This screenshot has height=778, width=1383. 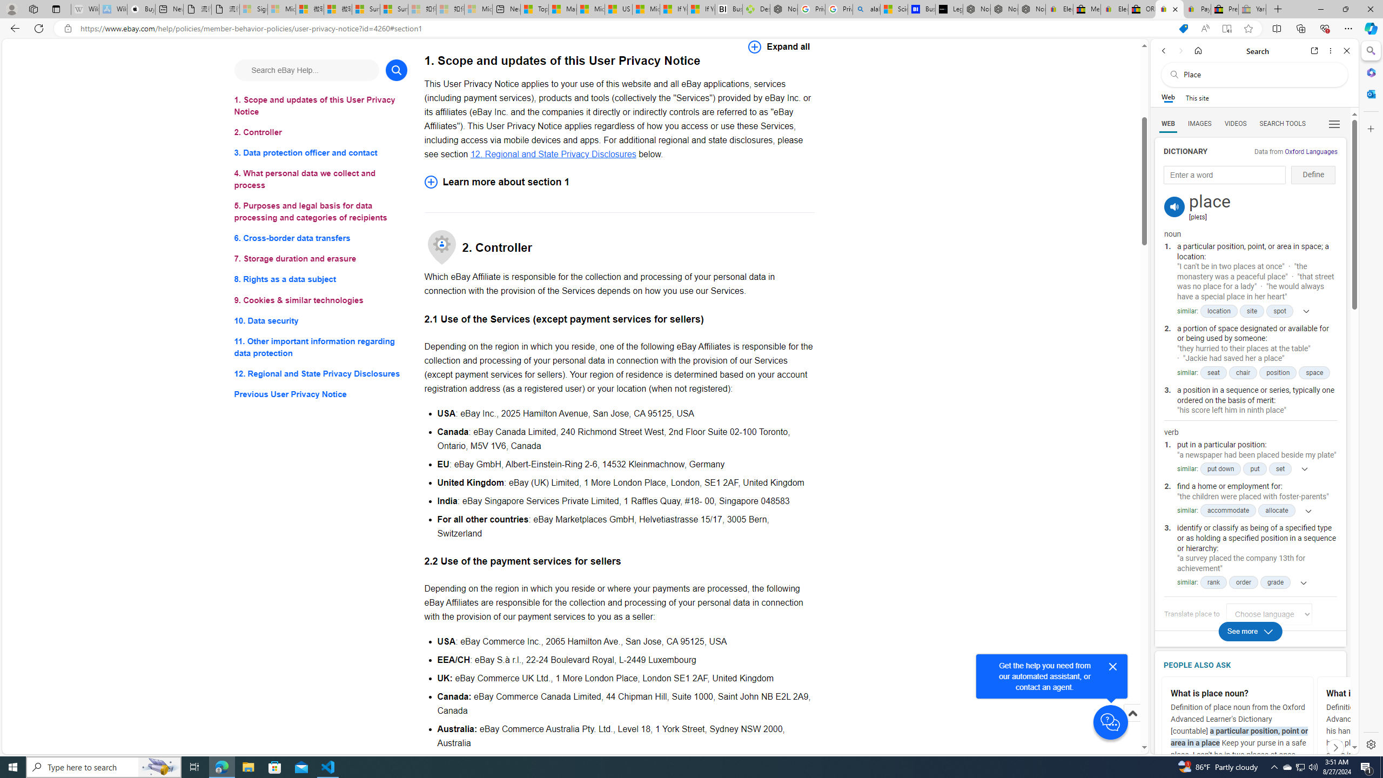 I want to click on Search Filter, IMAGES, so click(x=1199, y=123).